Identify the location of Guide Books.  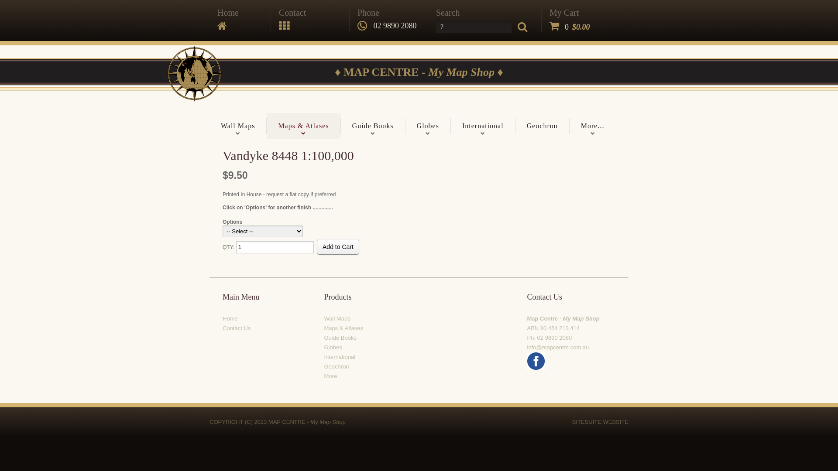
(340, 338).